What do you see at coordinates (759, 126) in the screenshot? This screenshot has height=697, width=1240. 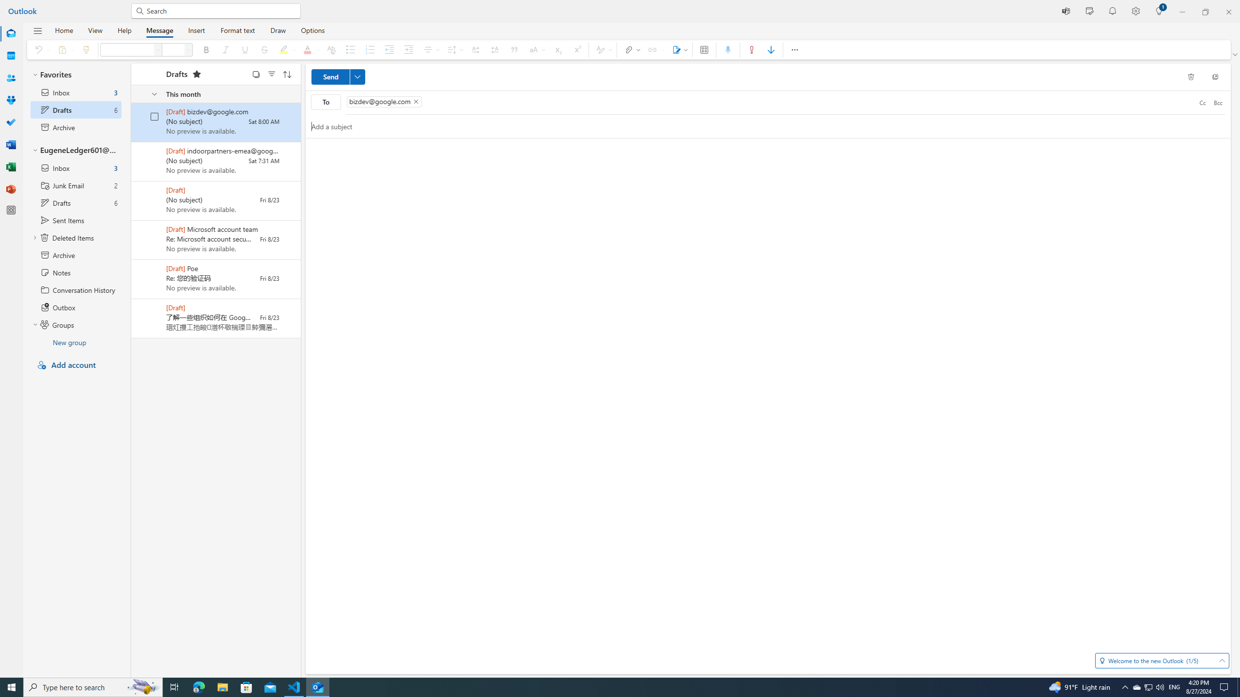 I see `Add a subject` at bounding box center [759, 126].